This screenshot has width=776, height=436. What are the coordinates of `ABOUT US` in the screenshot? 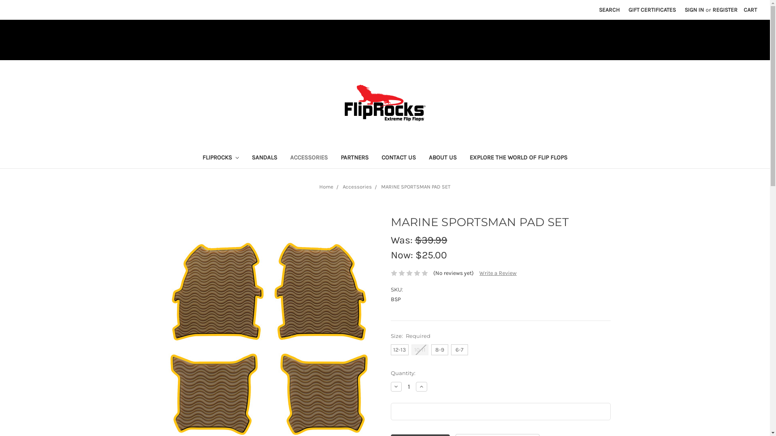 It's located at (443, 158).